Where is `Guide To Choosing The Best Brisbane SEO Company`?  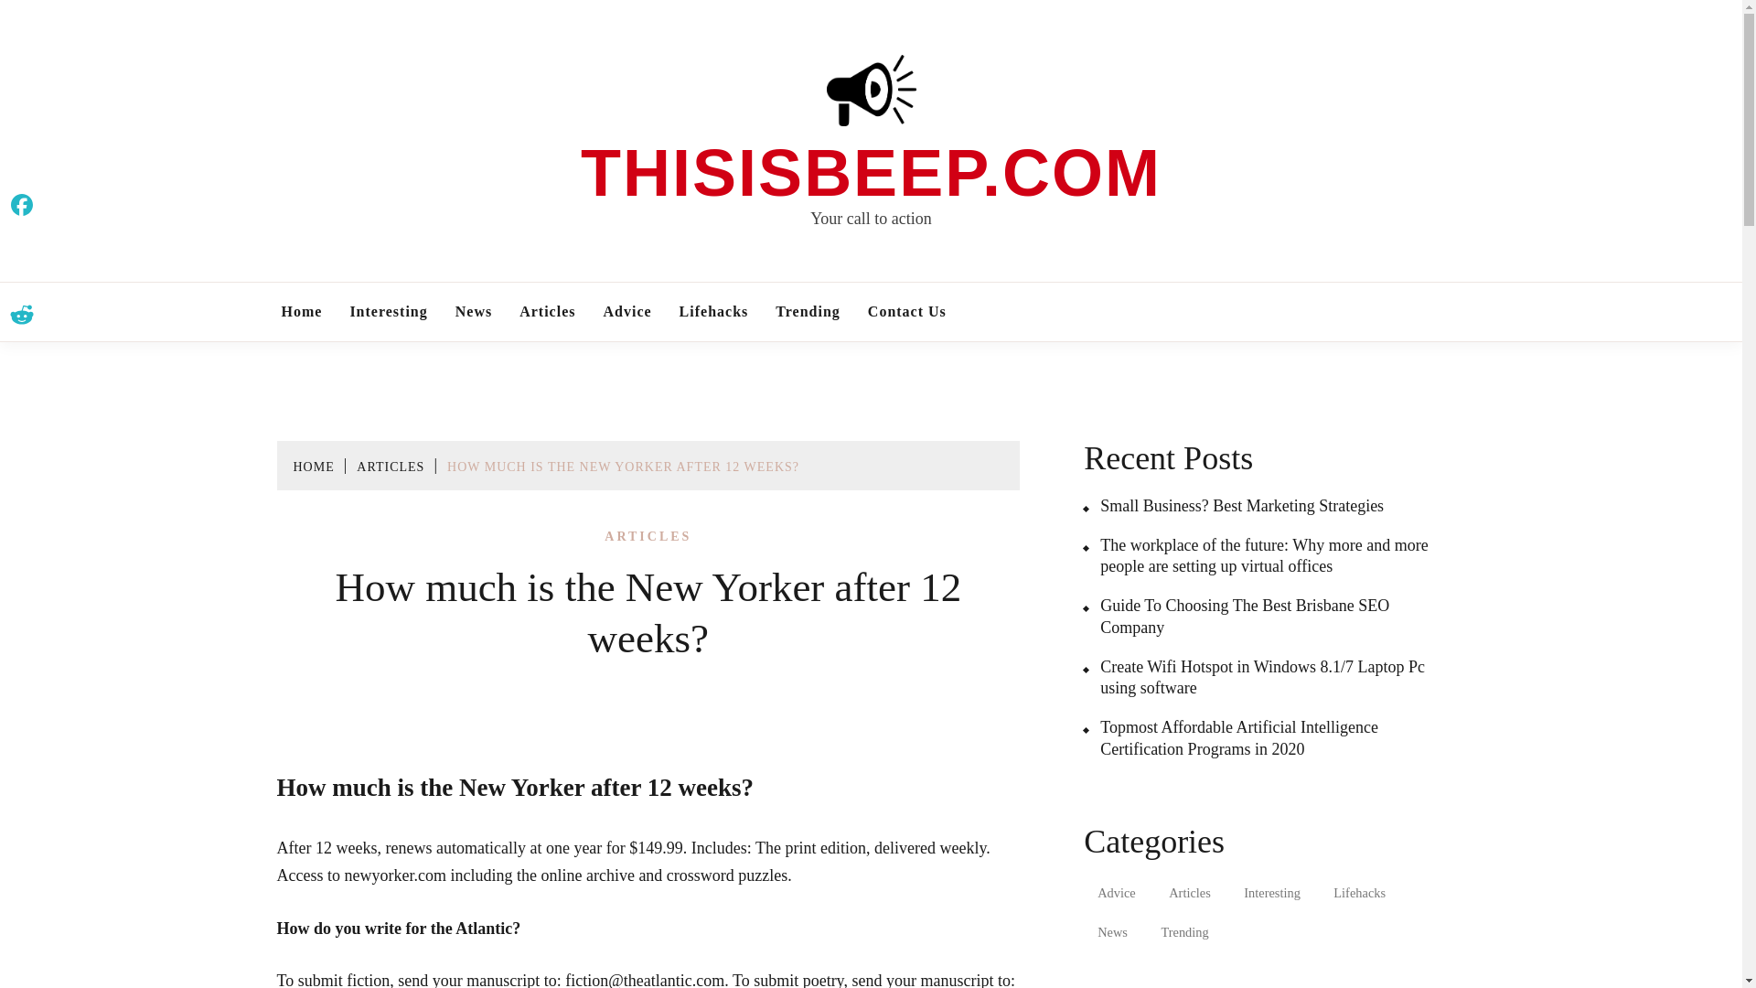
Guide To Choosing The Best Brisbane SEO Company is located at coordinates (1266, 617).